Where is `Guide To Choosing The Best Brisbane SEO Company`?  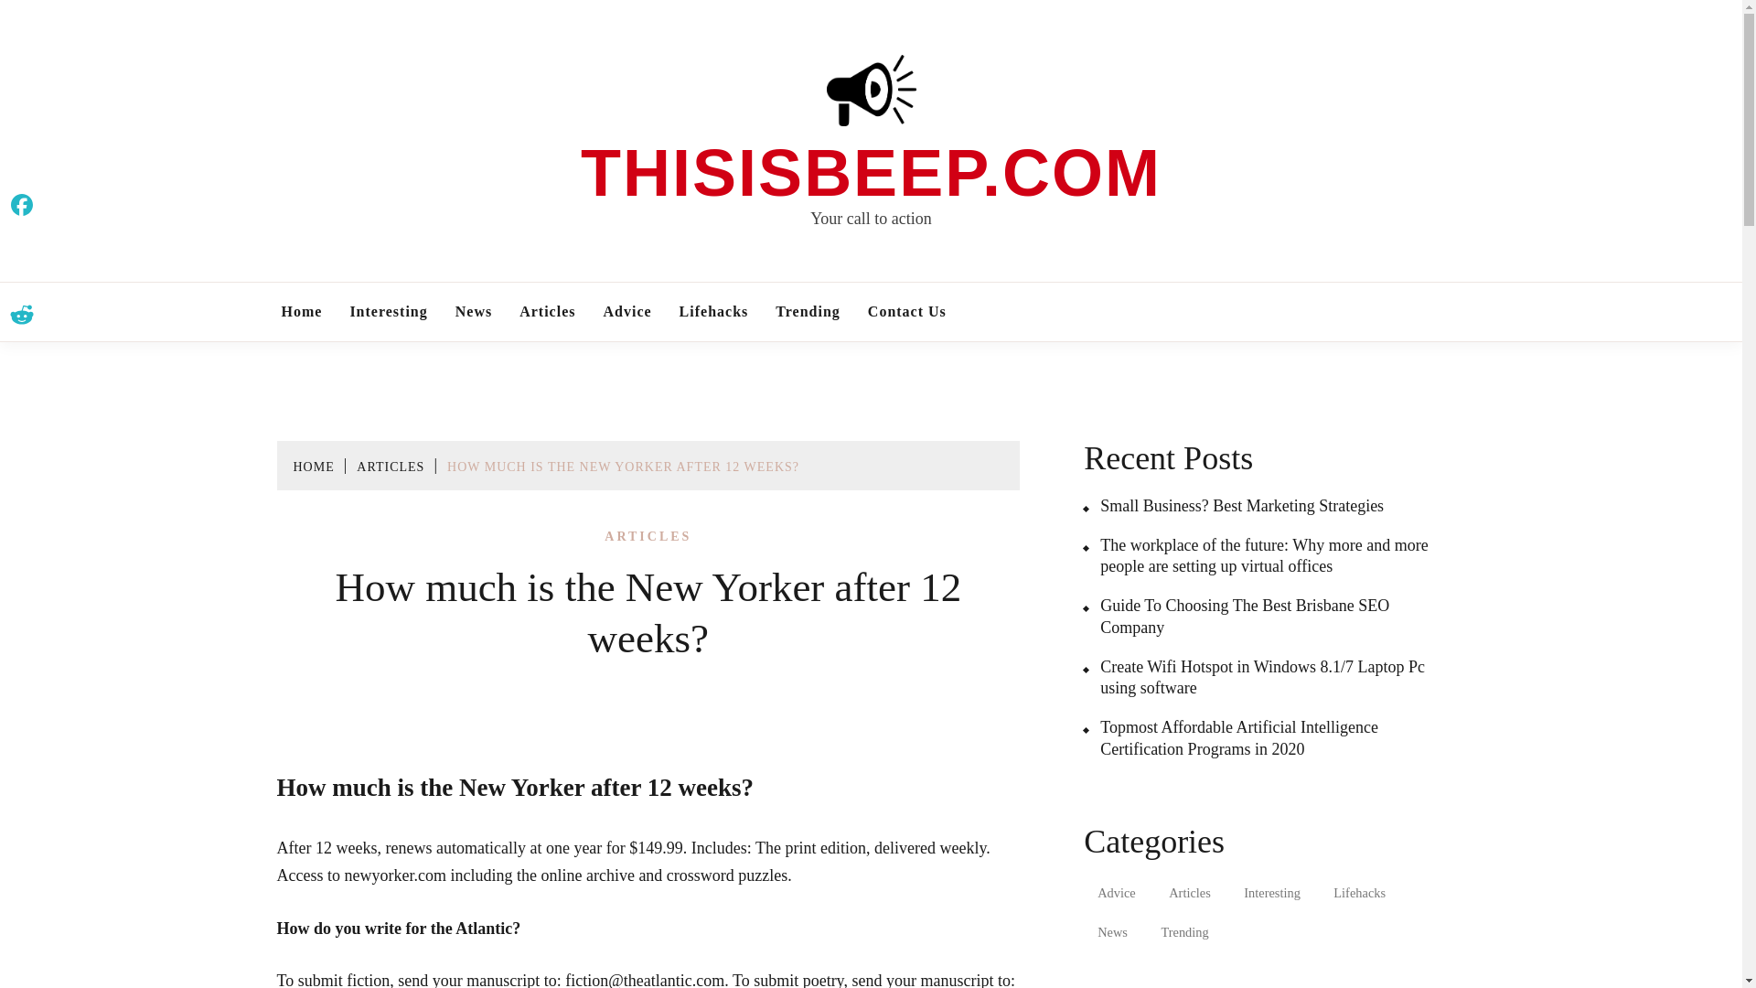
Guide To Choosing The Best Brisbane SEO Company is located at coordinates (1266, 617).